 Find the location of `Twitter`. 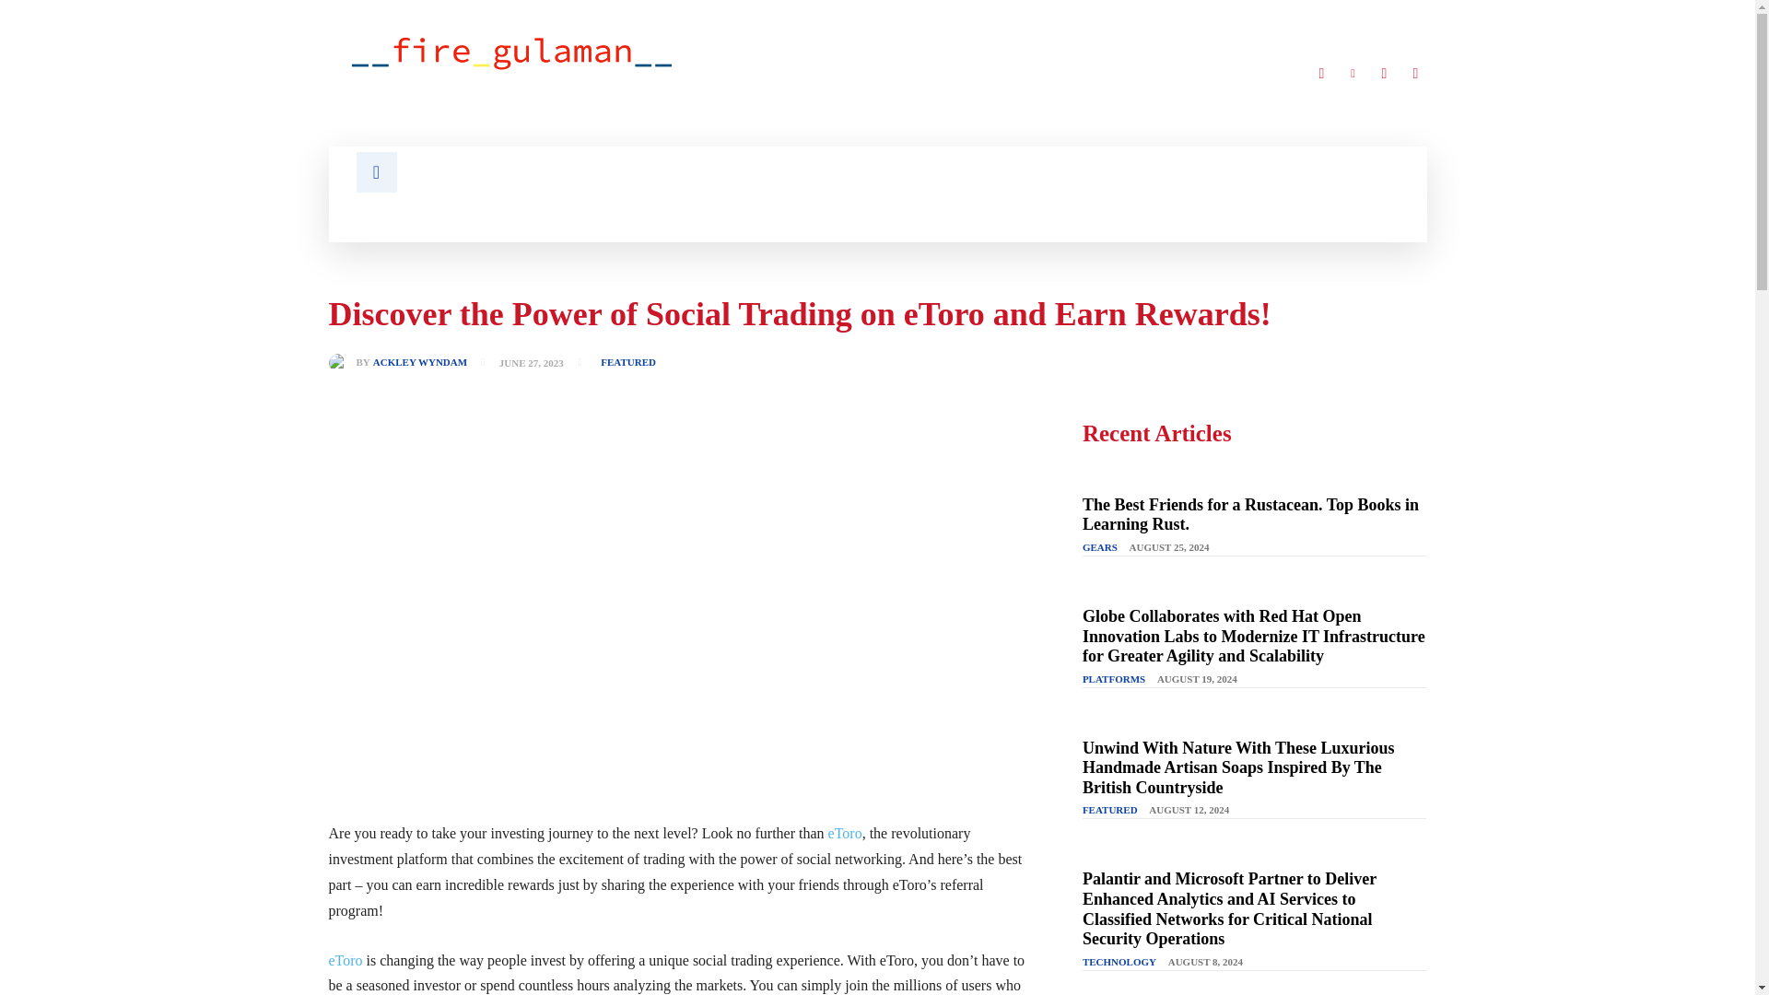

Twitter is located at coordinates (1384, 74).